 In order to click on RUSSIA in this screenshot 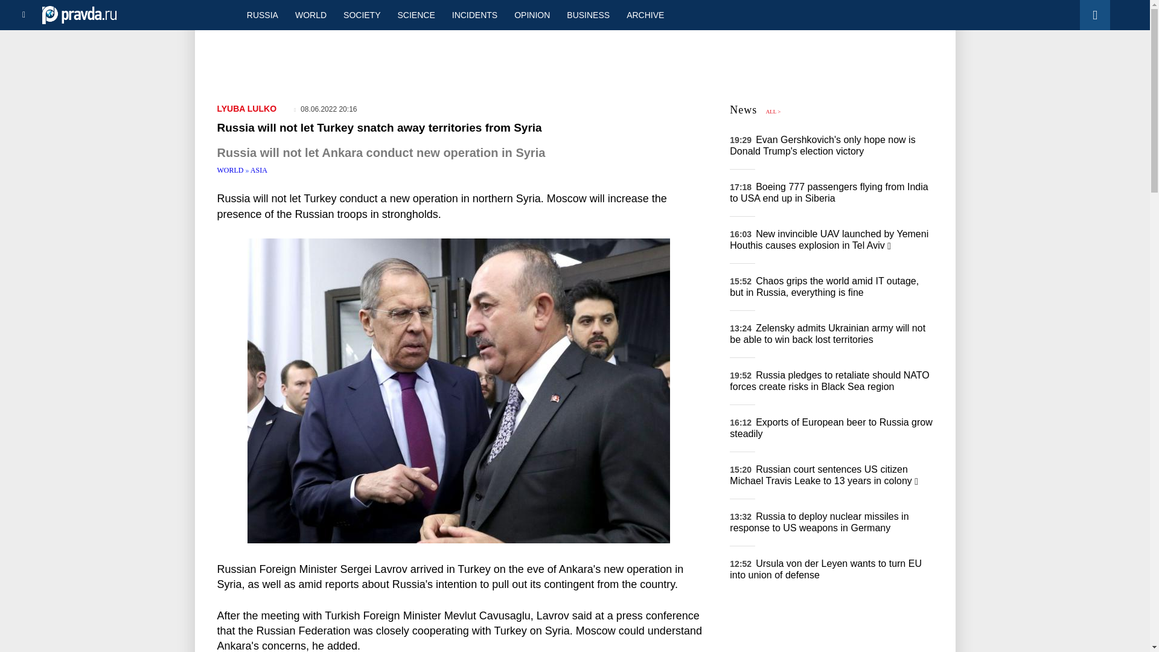, I will do `click(262, 14)`.